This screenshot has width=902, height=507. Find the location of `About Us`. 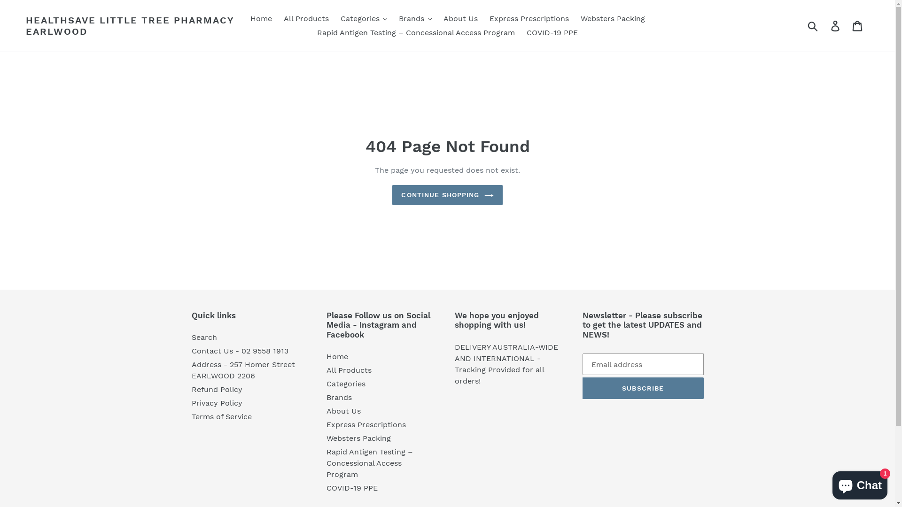

About Us is located at coordinates (344, 411).